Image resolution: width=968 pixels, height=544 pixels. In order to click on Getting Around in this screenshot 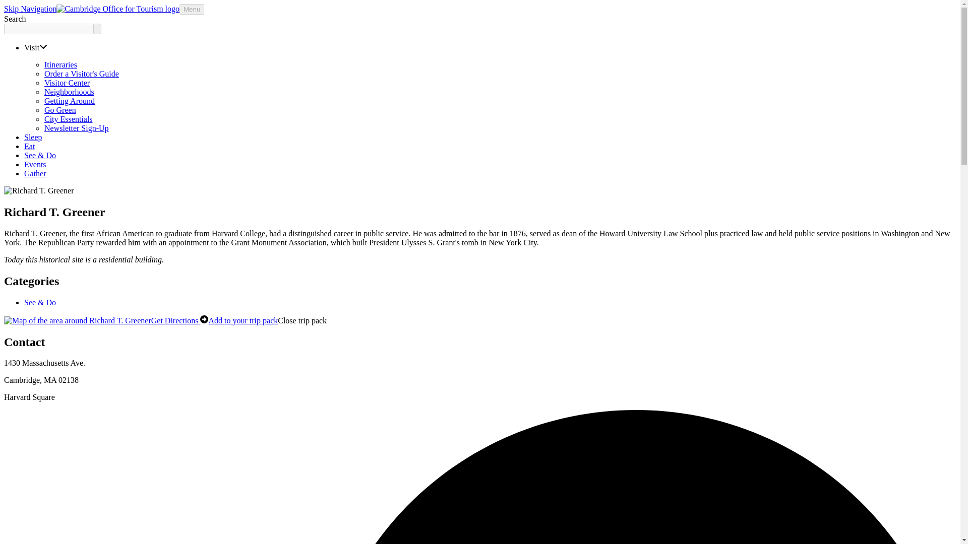, I will do `click(70, 101)`.